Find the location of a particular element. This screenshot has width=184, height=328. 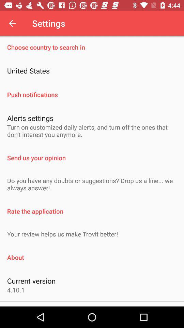

tap the item next to the settings is located at coordinates (12, 23).